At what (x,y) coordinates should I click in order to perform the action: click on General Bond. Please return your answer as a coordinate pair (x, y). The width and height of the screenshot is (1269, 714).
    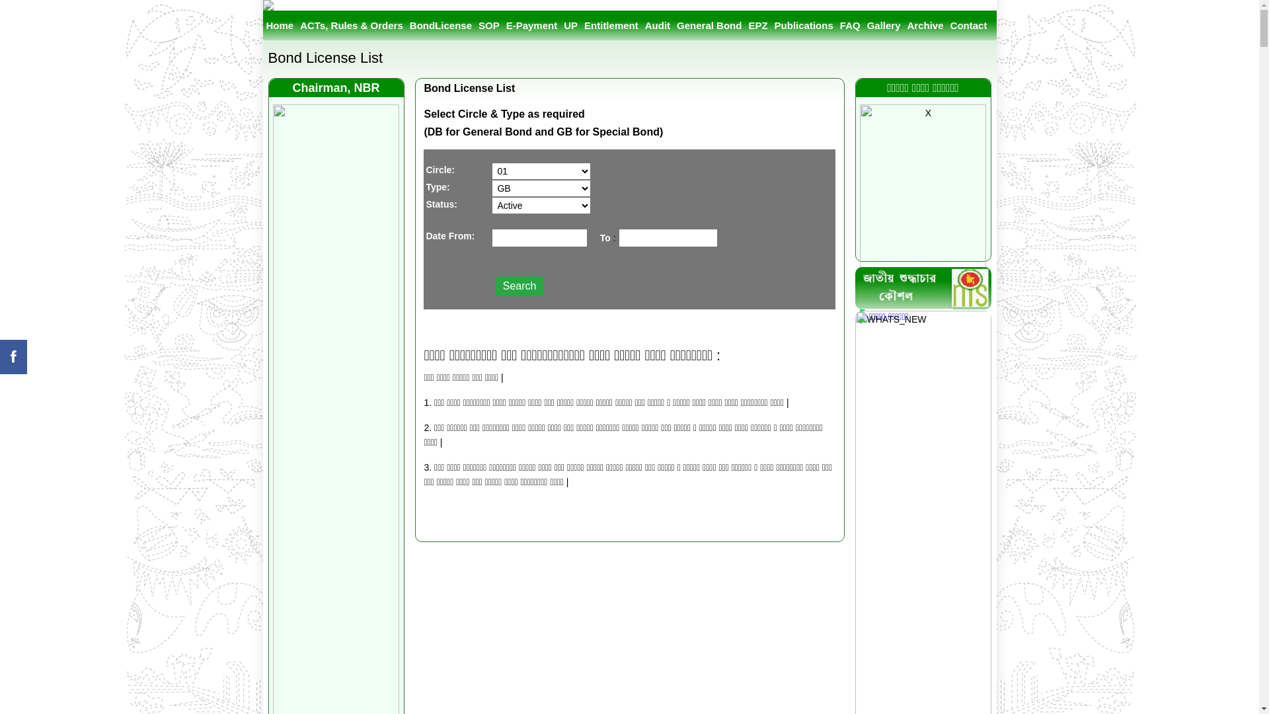
    Looking at the image, I should click on (709, 25).